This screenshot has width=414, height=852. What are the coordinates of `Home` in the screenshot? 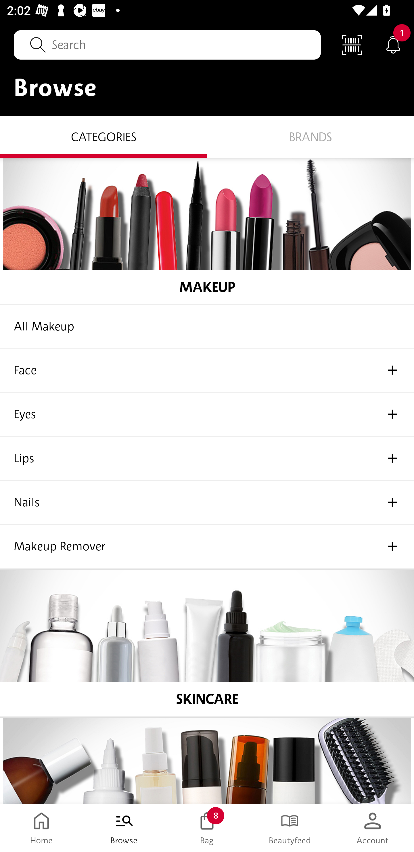 It's located at (41, 828).